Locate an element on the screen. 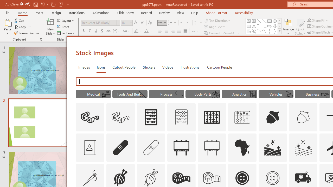 This screenshot has height=187, width=333. Cutout People is located at coordinates (124, 67).